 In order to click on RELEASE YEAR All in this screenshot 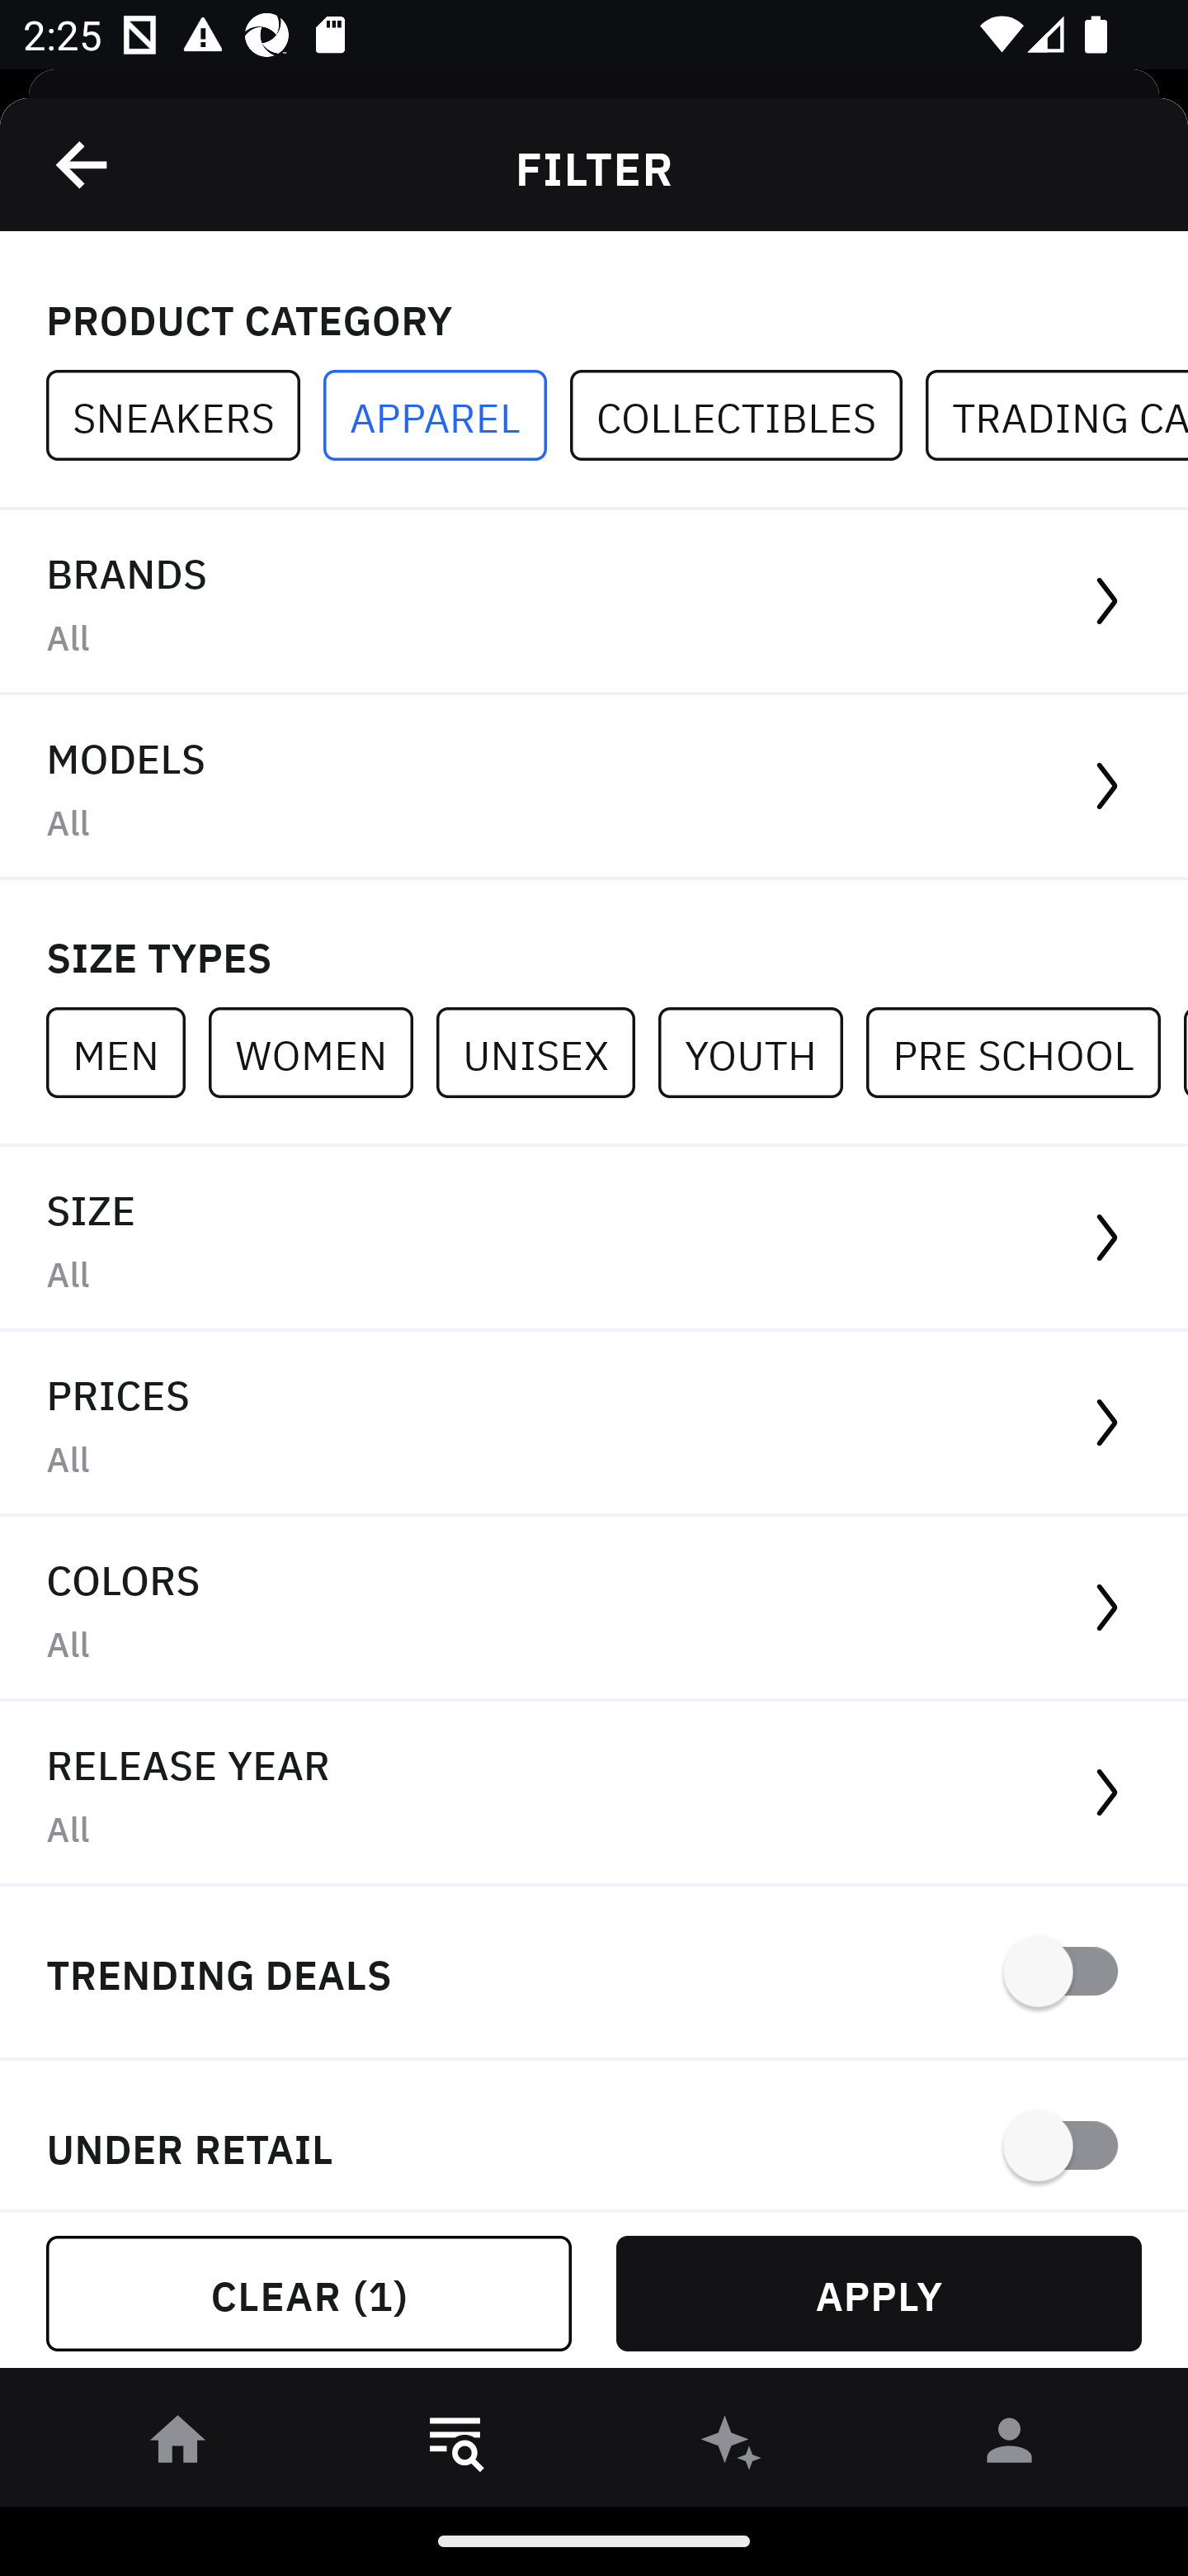, I will do `click(594, 1793)`.